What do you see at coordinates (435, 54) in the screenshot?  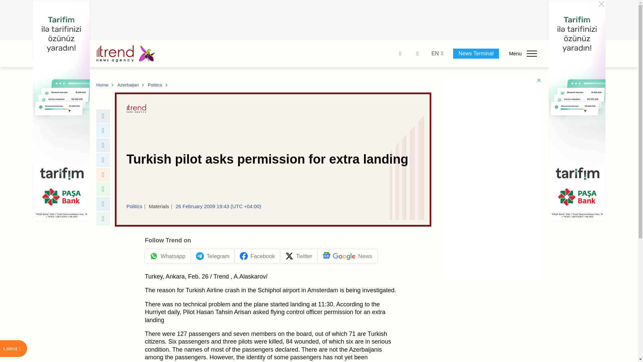 I see `EN` at bounding box center [435, 54].